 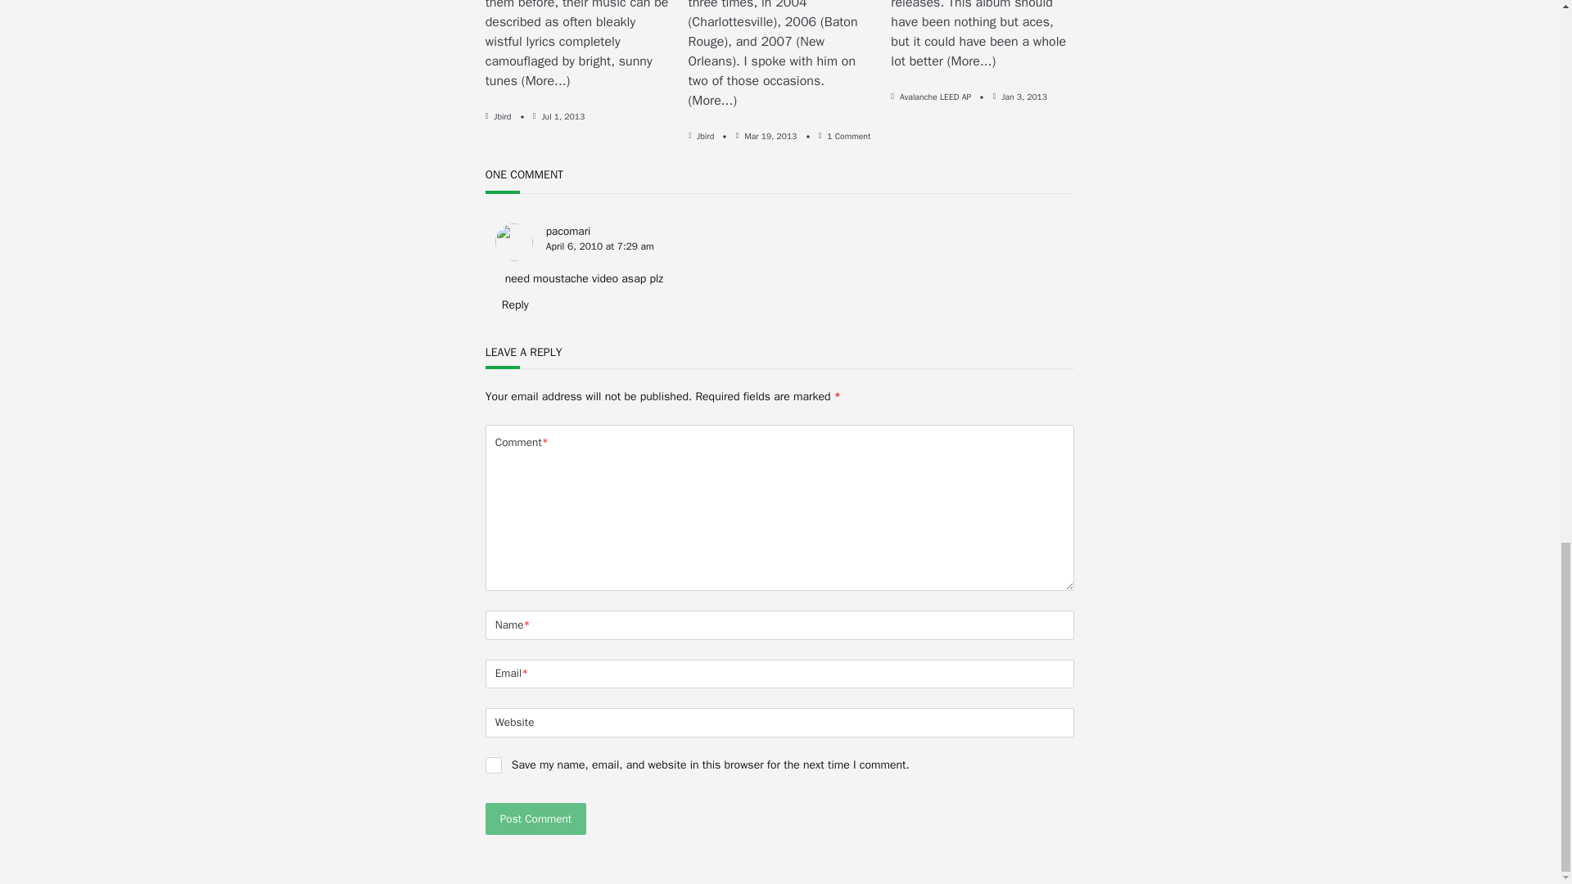 What do you see at coordinates (493, 764) in the screenshot?
I see `yes` at bounding box center [493, 764].